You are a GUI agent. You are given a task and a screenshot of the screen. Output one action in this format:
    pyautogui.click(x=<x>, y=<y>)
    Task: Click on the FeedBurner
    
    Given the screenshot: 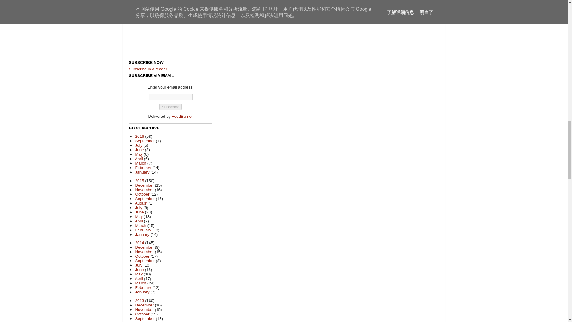 What is the action you would take?
    pyautogui.click(x=182, y=116)
    